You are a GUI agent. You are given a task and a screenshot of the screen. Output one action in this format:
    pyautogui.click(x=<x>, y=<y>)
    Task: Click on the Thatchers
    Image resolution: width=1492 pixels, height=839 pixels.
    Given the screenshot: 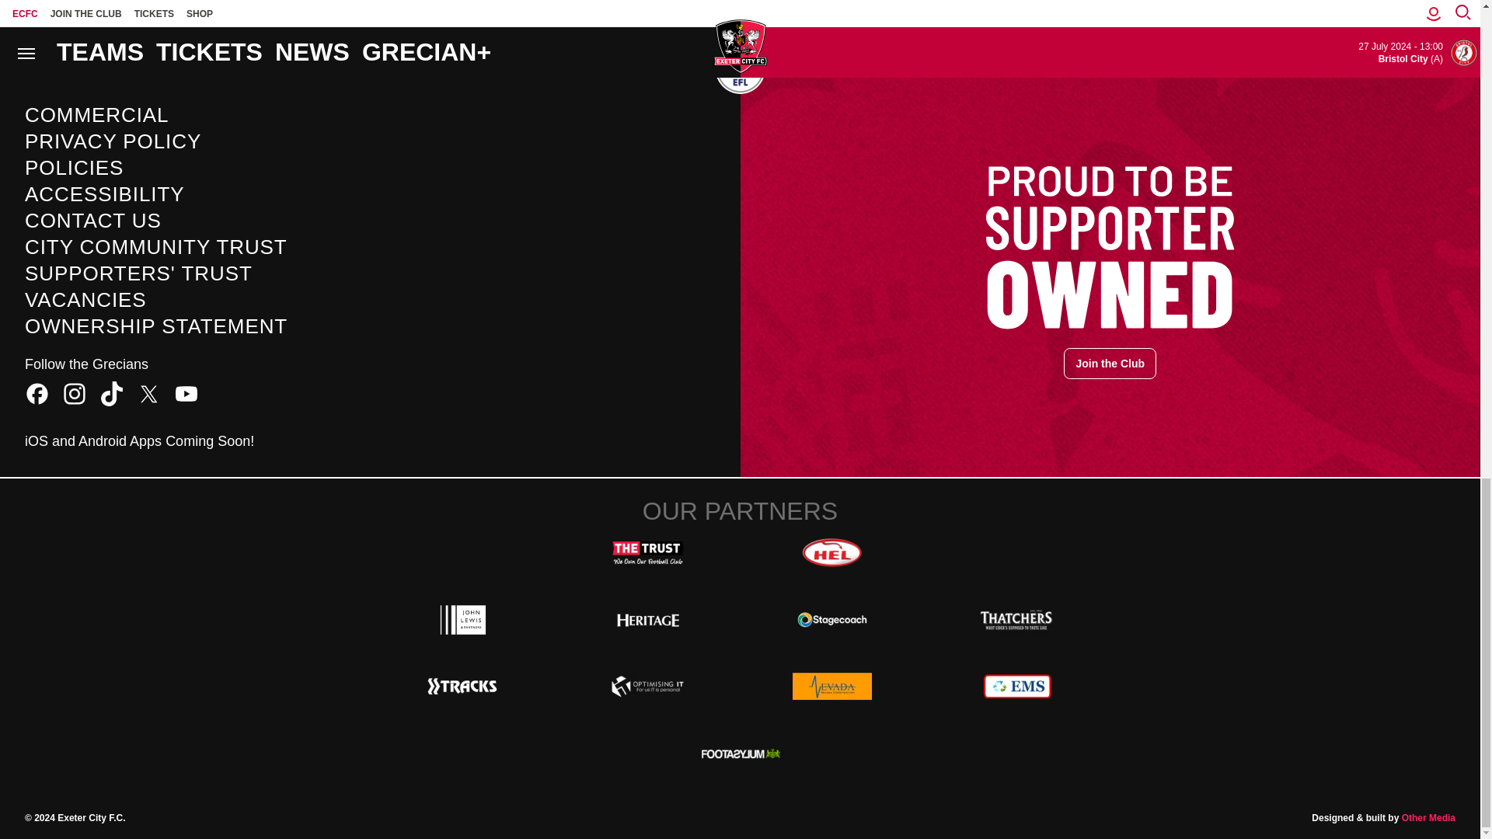 What is the action you would take?
    pyautogui.click(x=1016, y=619)
    